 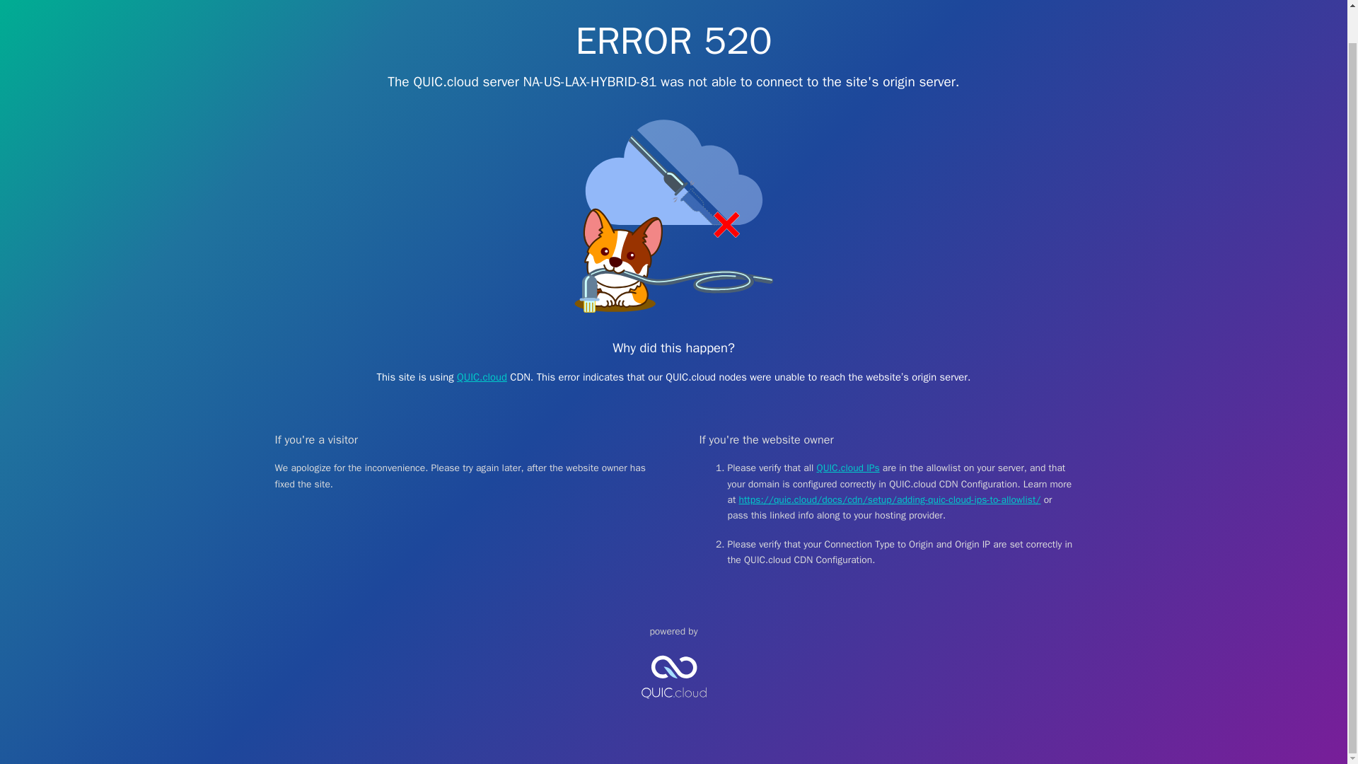 What do you see at coordinates (673, 710) in the screenshot?
I see `QUIC.cloud` at bounding box center [673, 710].